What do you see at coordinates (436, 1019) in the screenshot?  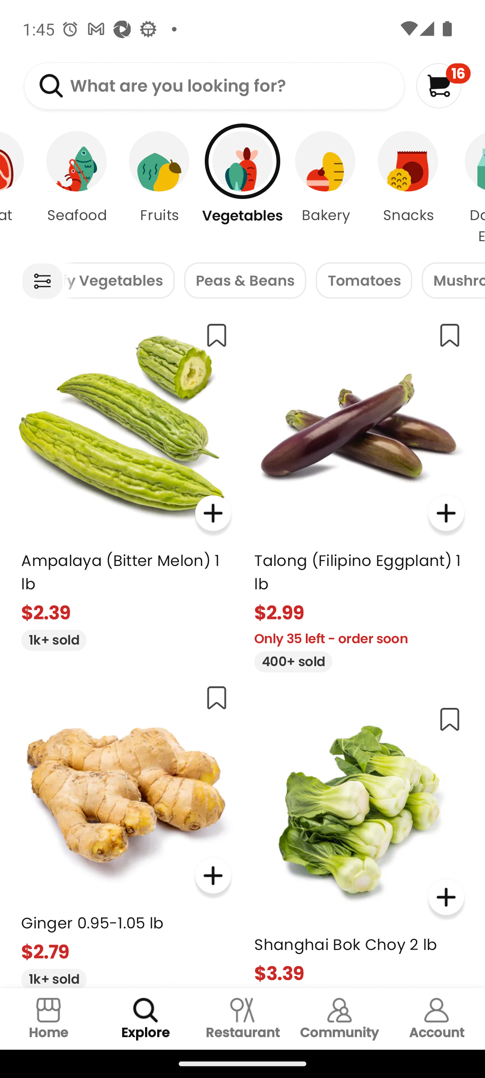 I see `Account` at bounding box center [436, 1019].